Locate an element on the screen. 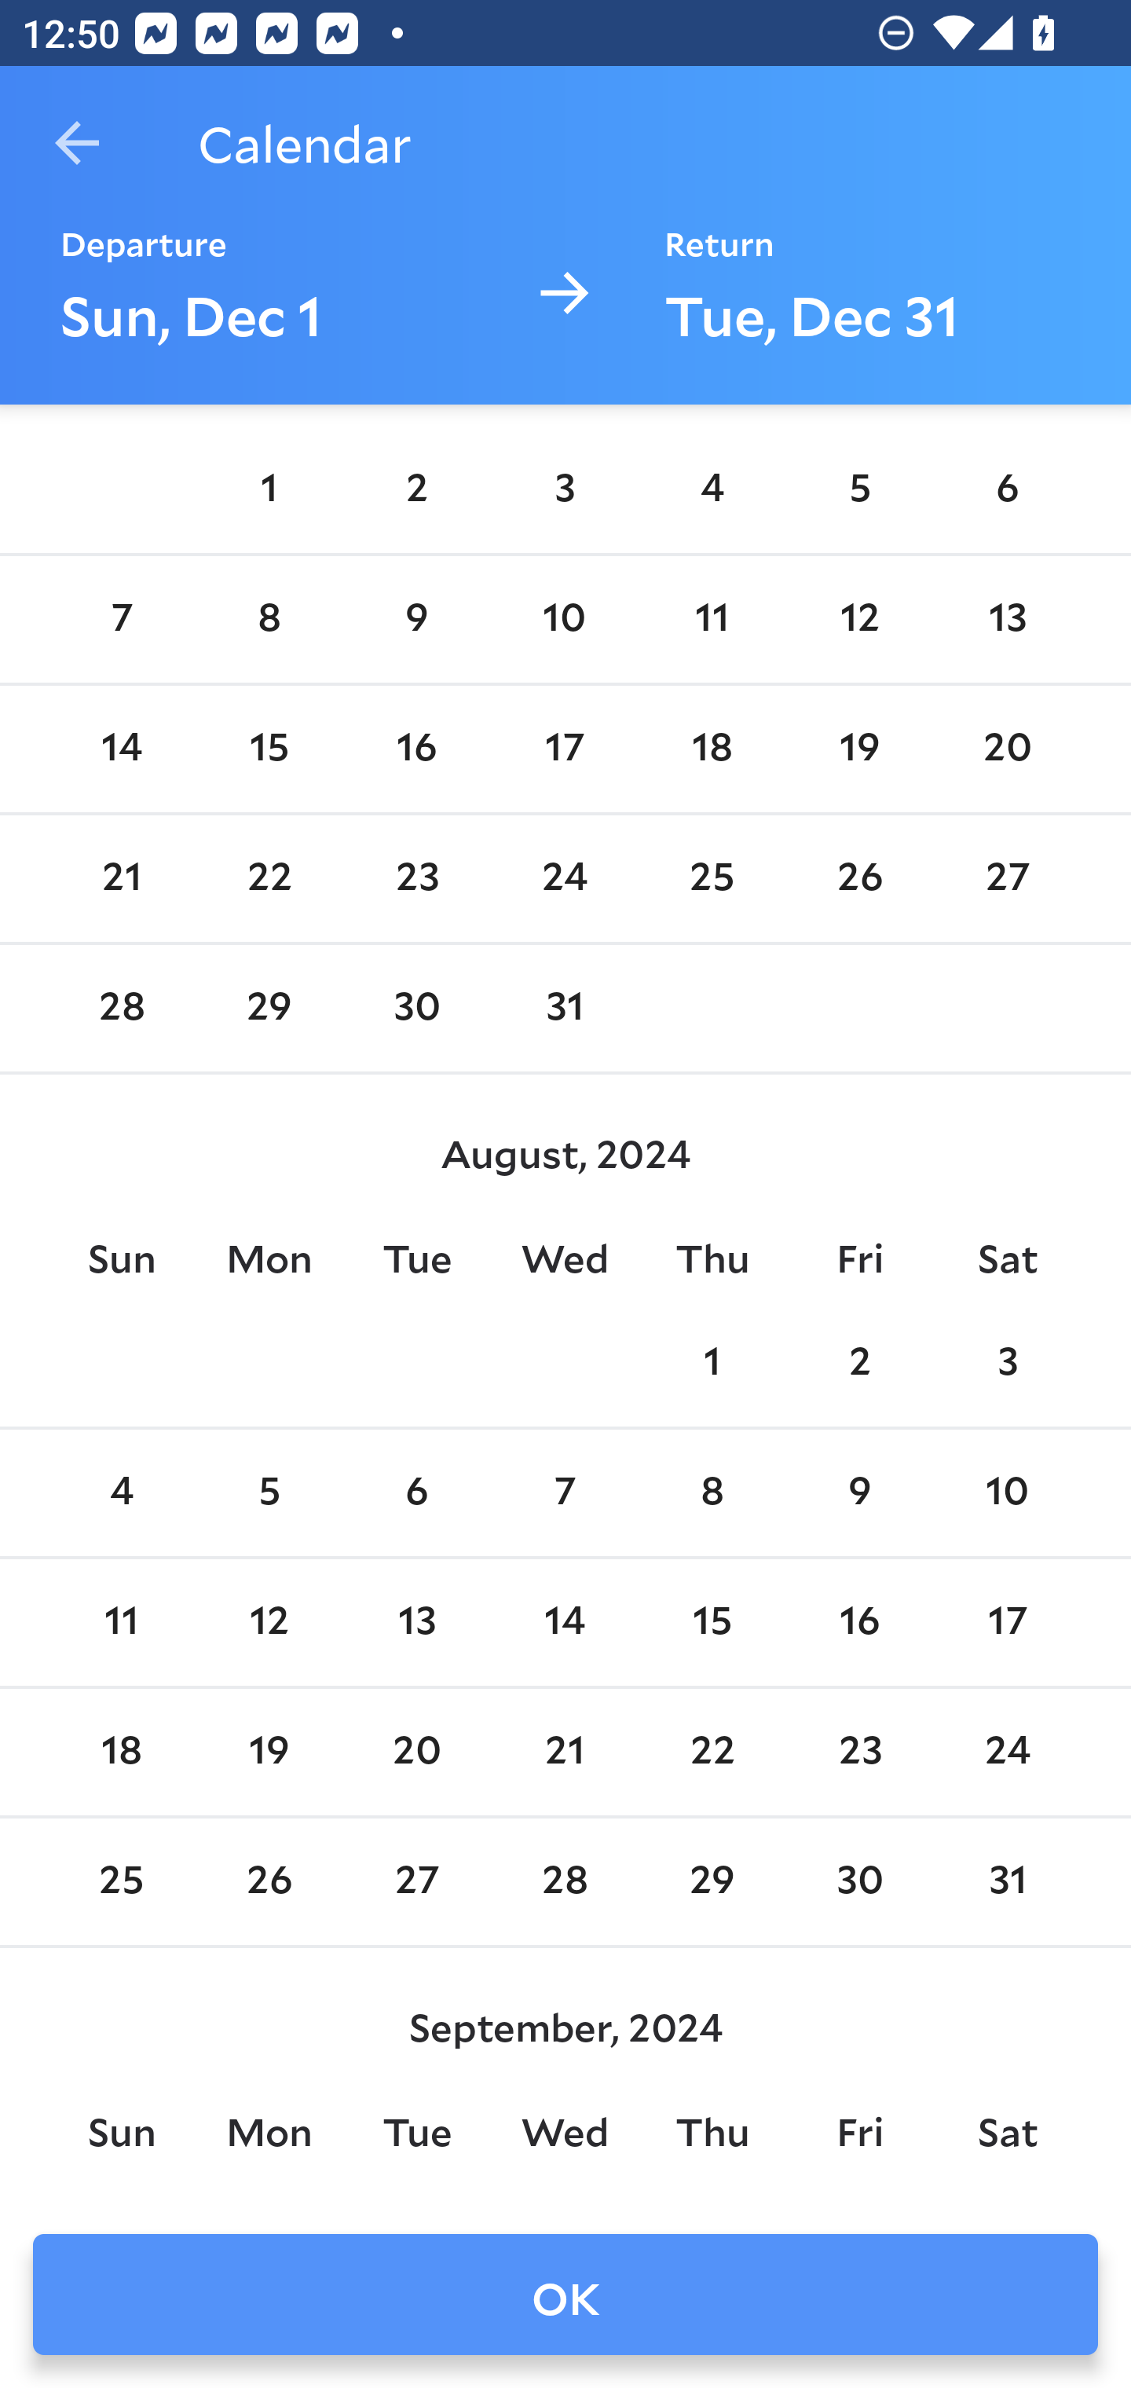 This screenshot has width=1131, height=2388. 25 is located at coordinates (712, 878).